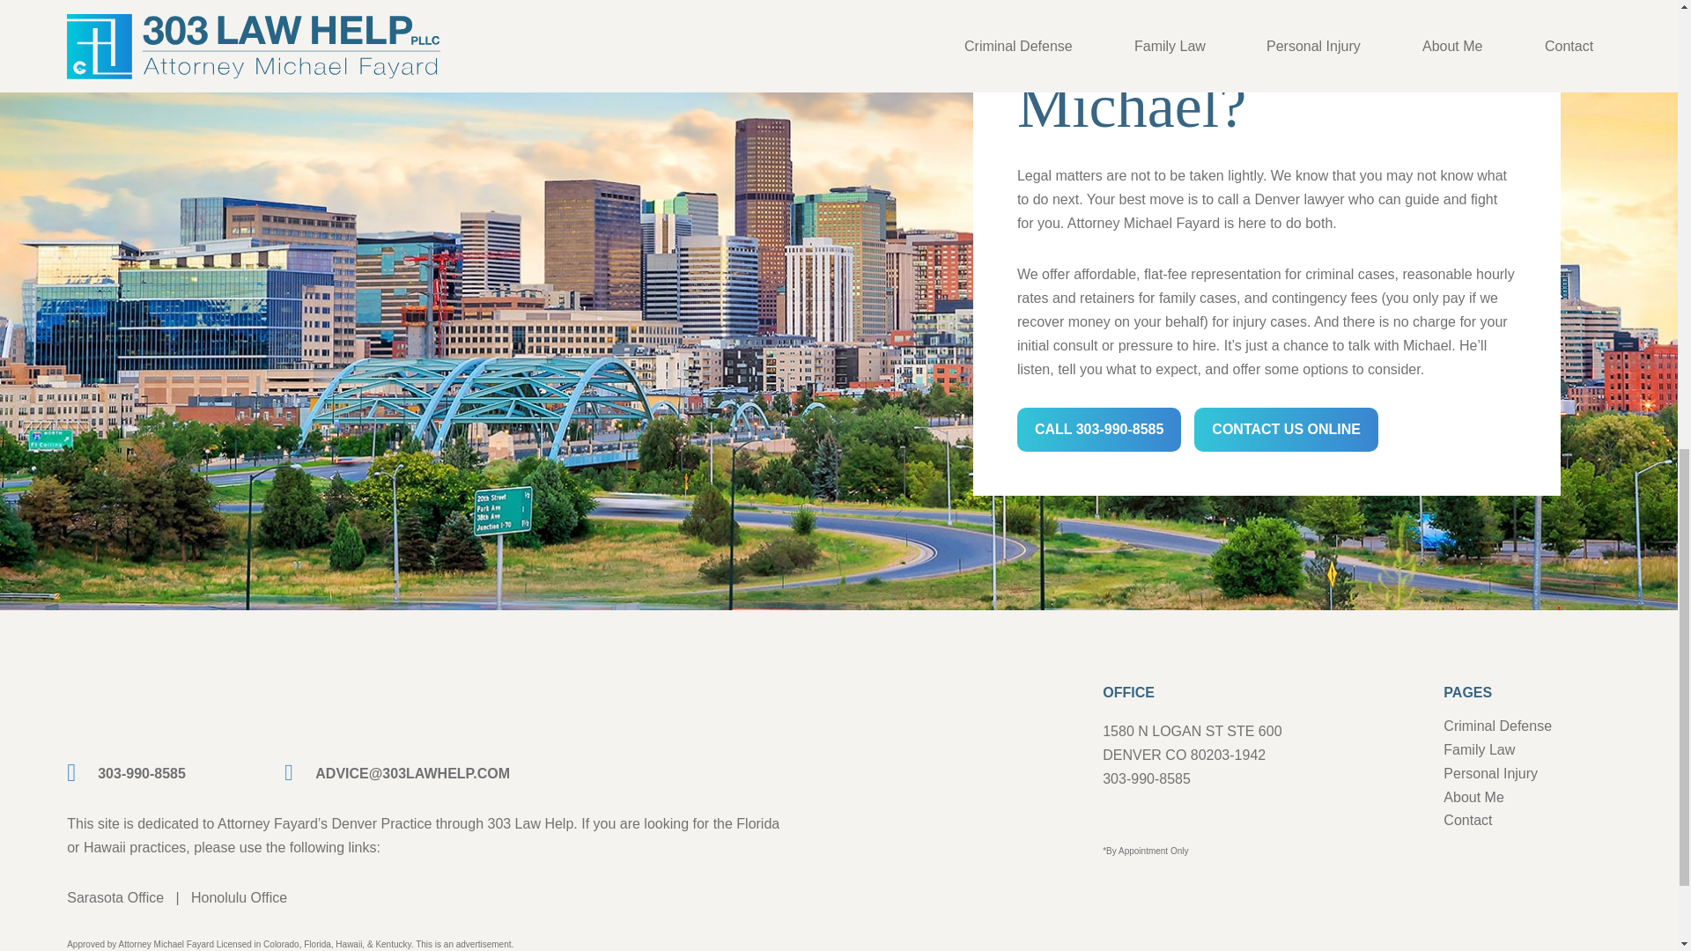 This screenshot has width=1691, height=951. Describe the element at coordinates (127, 773) in the screenshot. I see `303-990-8585` at that location.